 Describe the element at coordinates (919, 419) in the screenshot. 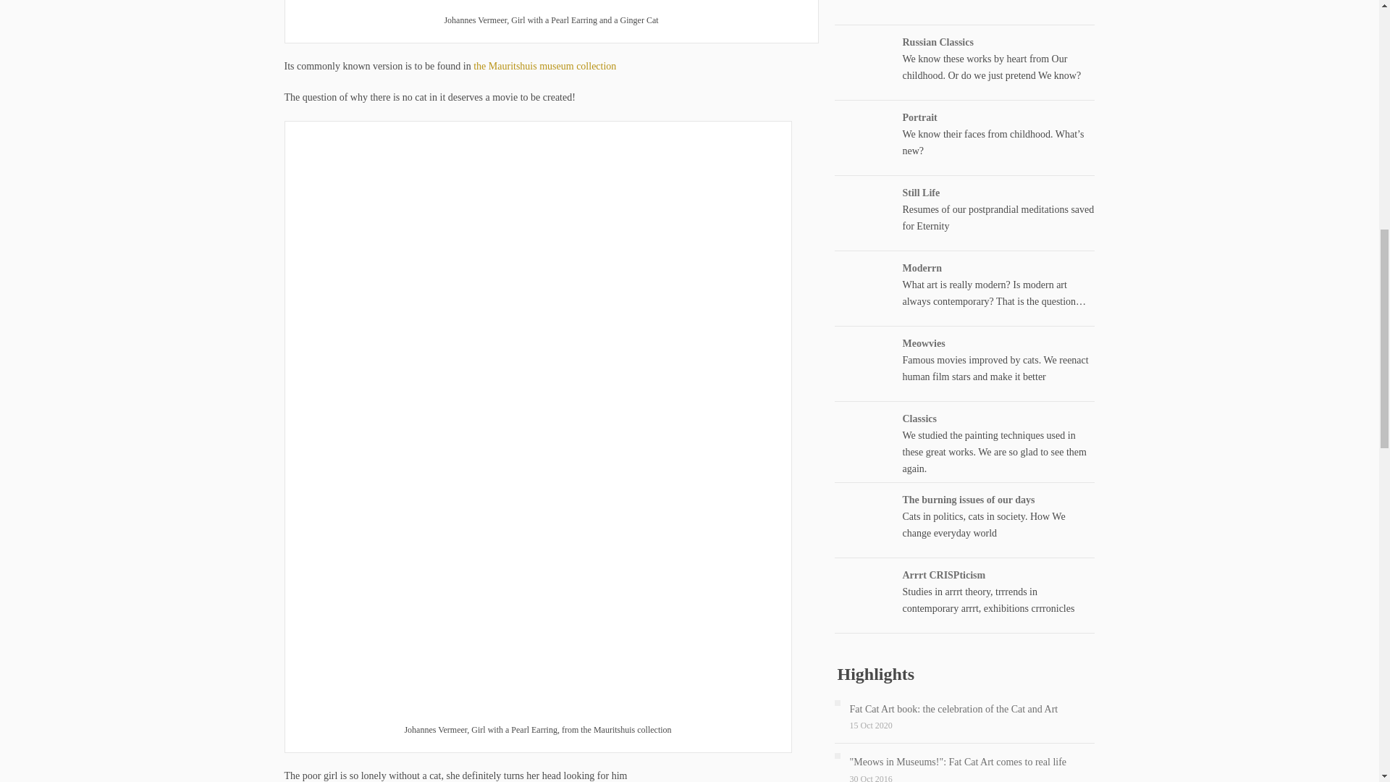

I see `Classics` at that location.